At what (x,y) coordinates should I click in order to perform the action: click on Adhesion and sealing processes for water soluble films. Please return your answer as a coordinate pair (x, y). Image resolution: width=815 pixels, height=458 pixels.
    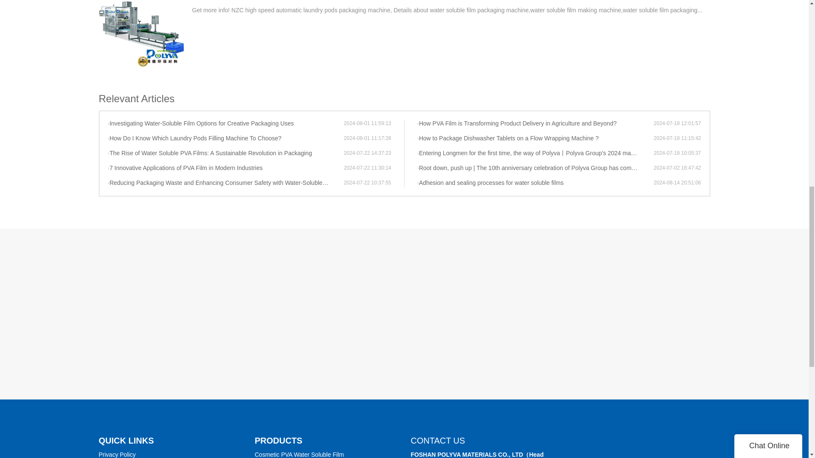
    Looking at the image, I should click on (535, 183).